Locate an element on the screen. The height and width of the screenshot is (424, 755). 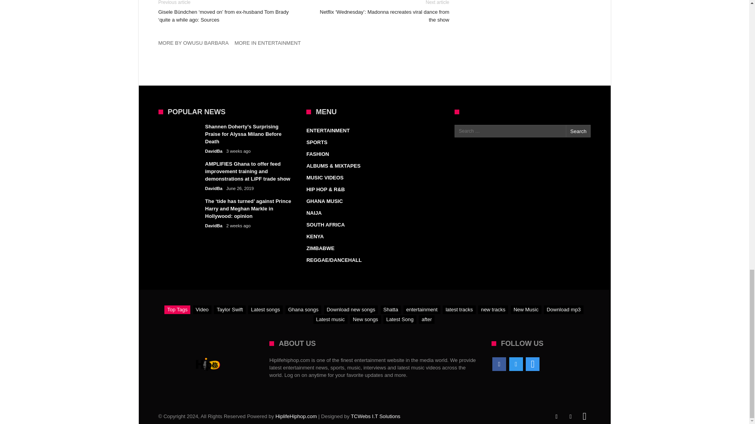
instagram is located at coordinates (532, 365).